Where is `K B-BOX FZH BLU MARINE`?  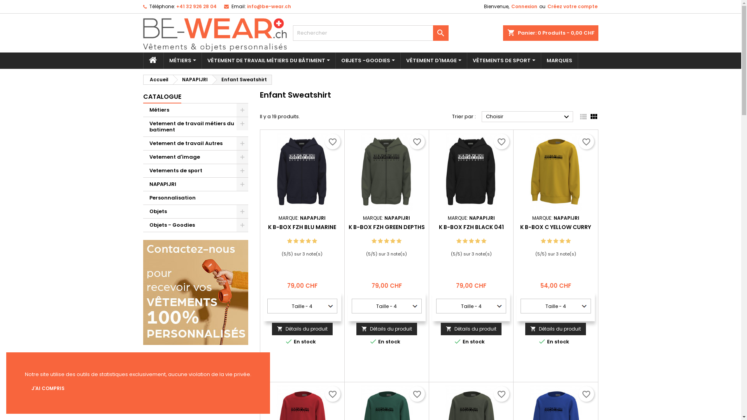 K B-BOX FZH BLU MARINE is located at coordinates (302, 227).